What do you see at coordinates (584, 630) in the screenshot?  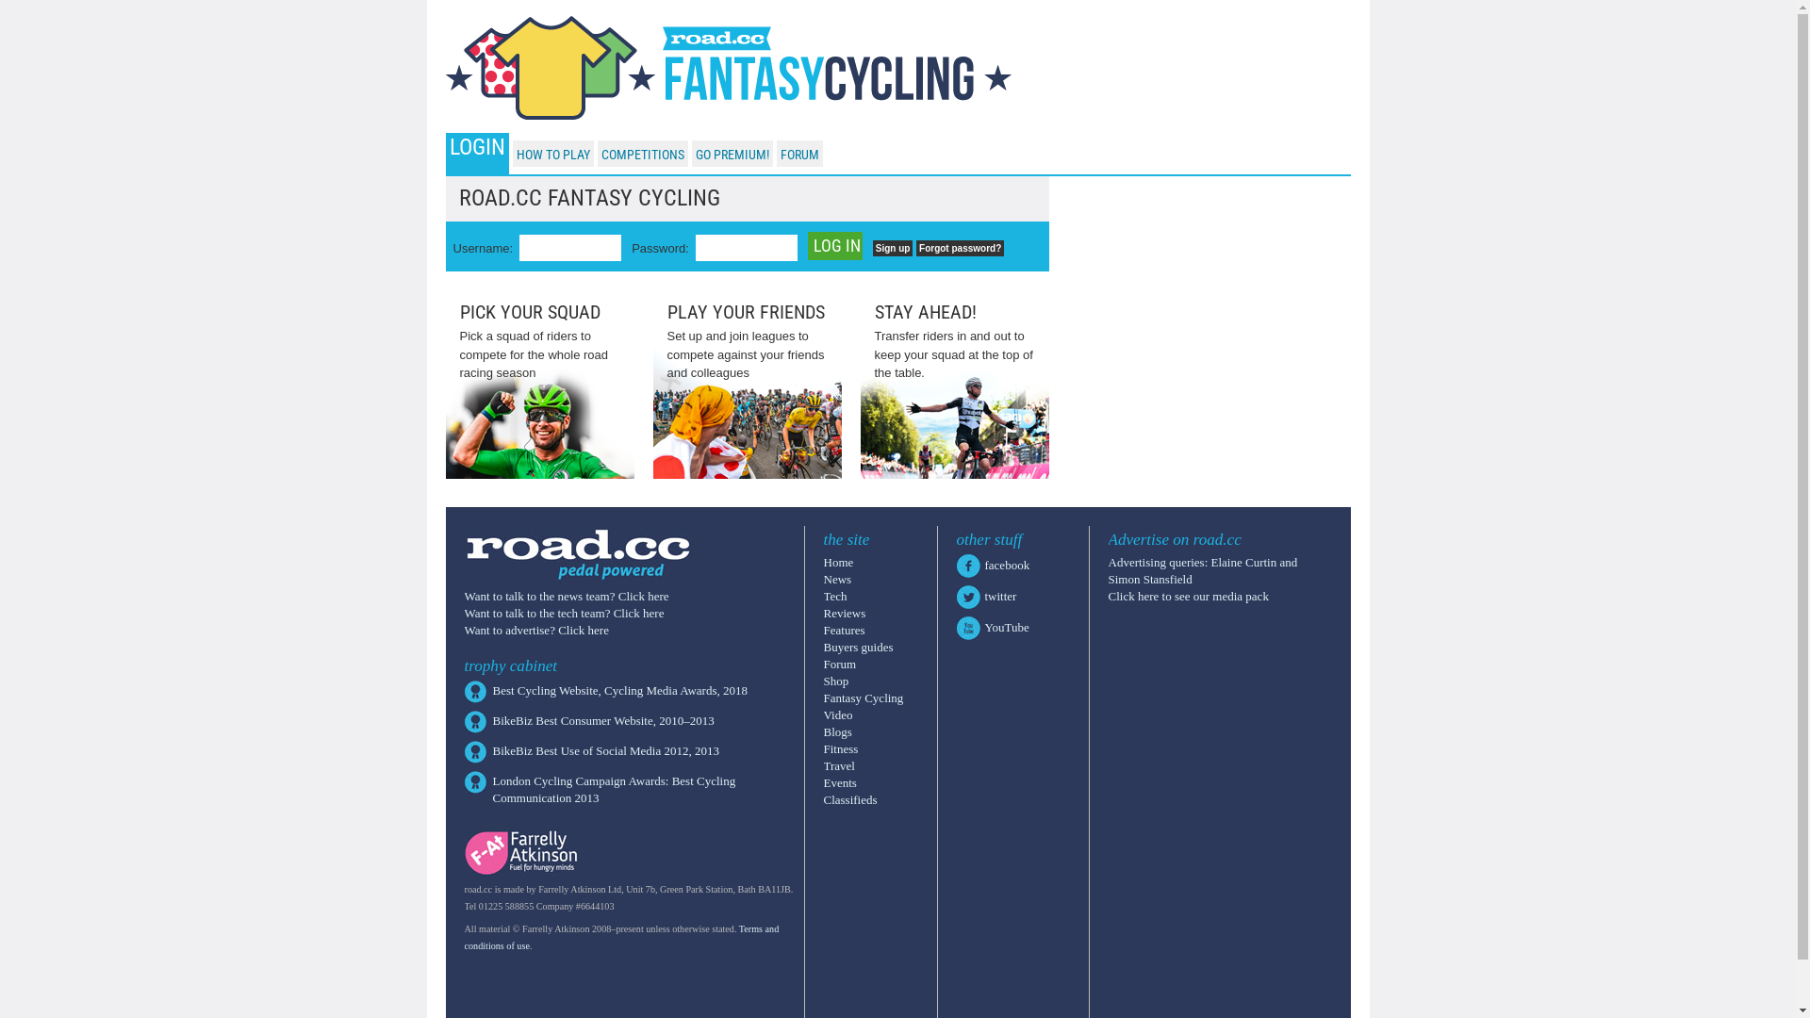 I see `Click here` at bounding box center [584, 630].